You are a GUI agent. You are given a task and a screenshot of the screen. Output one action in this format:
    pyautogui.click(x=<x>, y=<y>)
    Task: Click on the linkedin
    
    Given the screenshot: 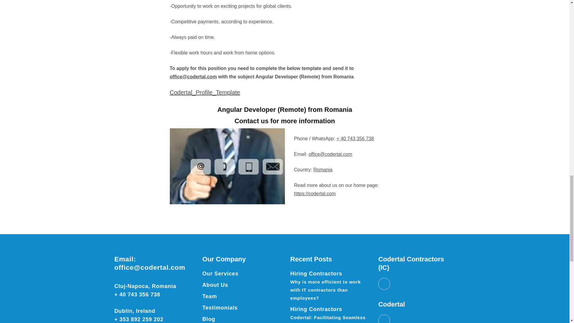 What is the action you would take?
    pyautogui.click(x=384, y=308)
    